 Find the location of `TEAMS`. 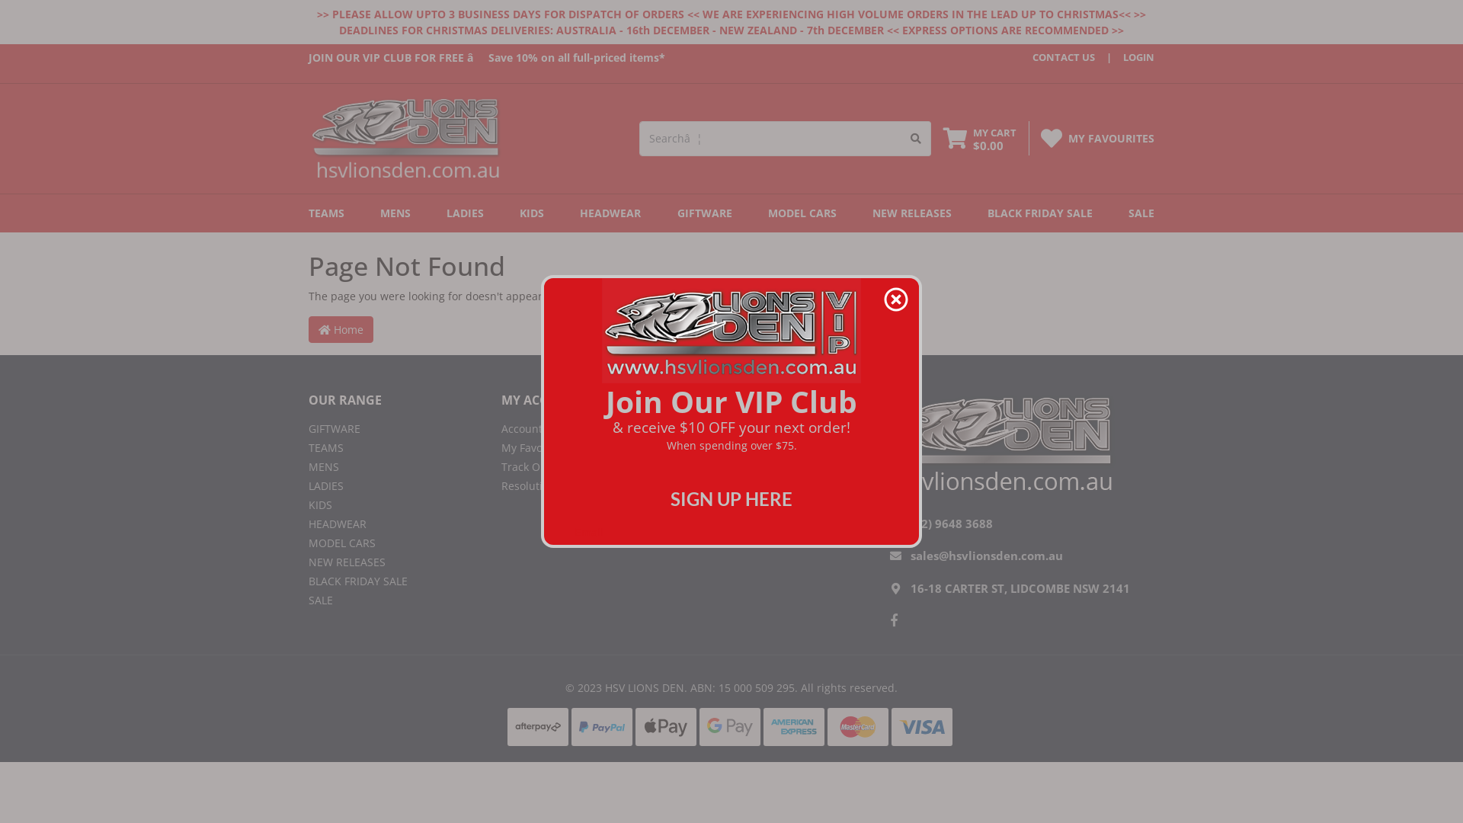

TEAMS is located at coordinates (329, 213).